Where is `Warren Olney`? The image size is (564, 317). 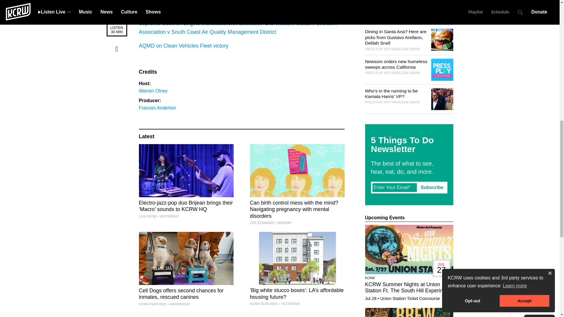 Warren Olney is located at coordinates (153, 91).